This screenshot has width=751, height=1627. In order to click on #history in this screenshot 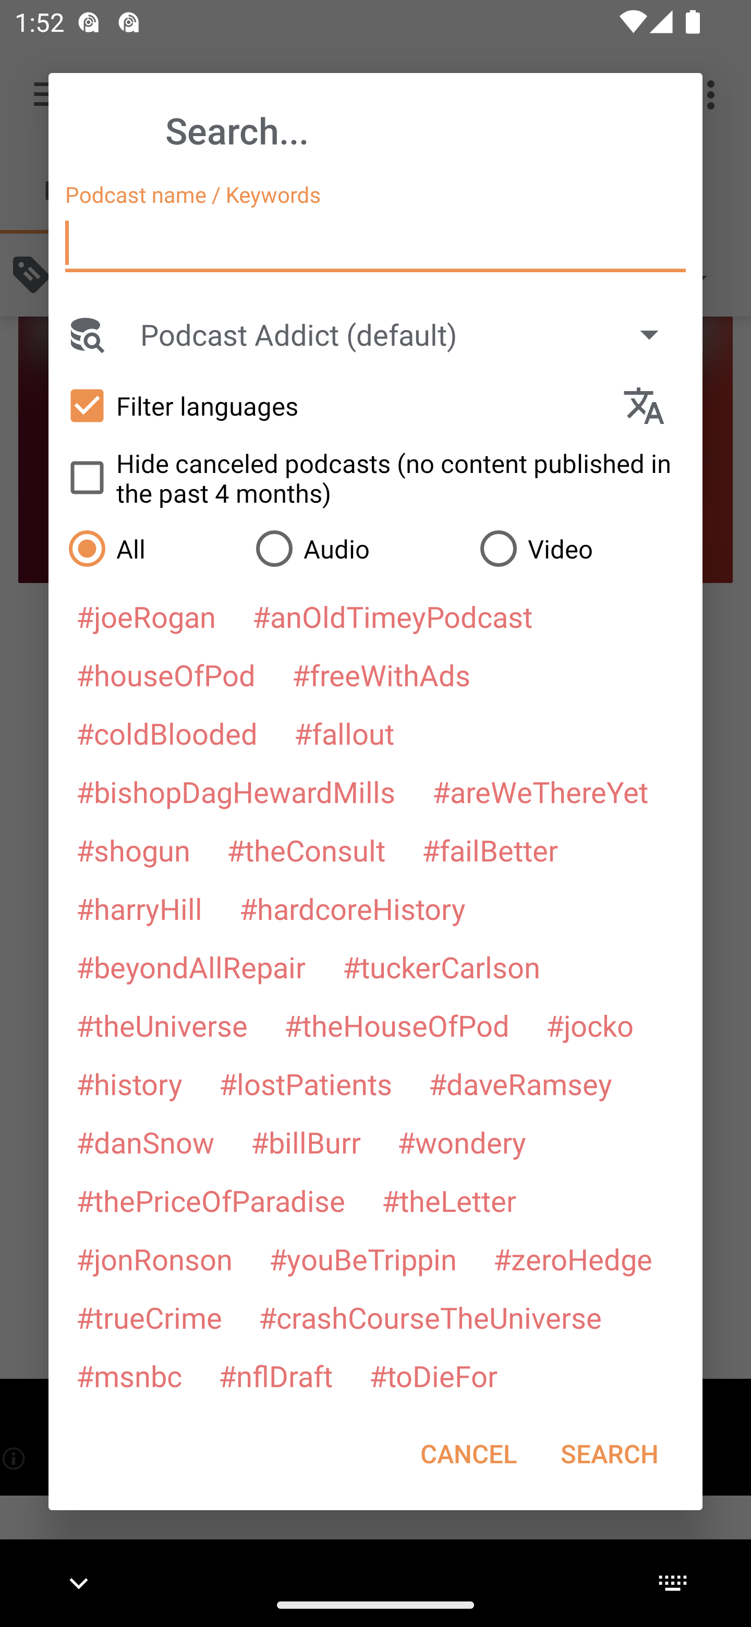, I will do `click(129, 1084)`.